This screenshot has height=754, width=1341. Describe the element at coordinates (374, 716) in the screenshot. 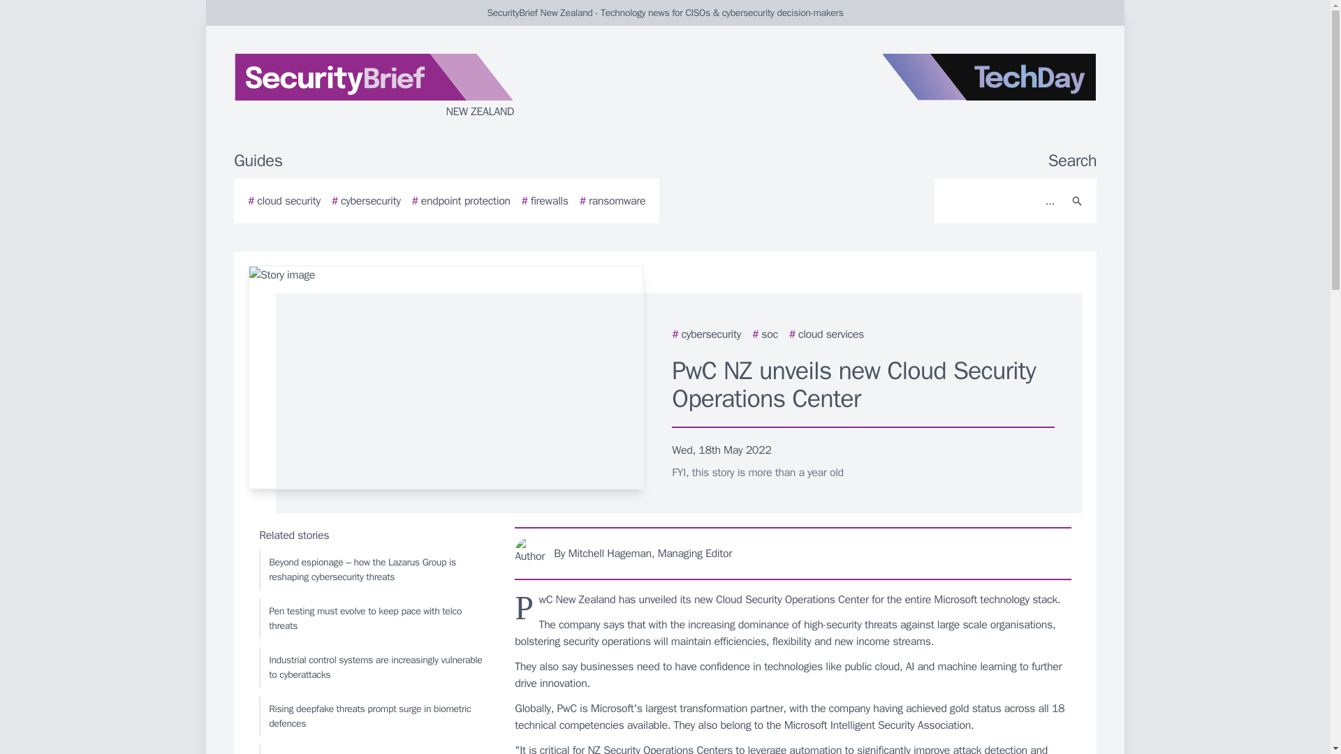

I see `Rising deepfake threats prompt surge in biometric defences` at that location.